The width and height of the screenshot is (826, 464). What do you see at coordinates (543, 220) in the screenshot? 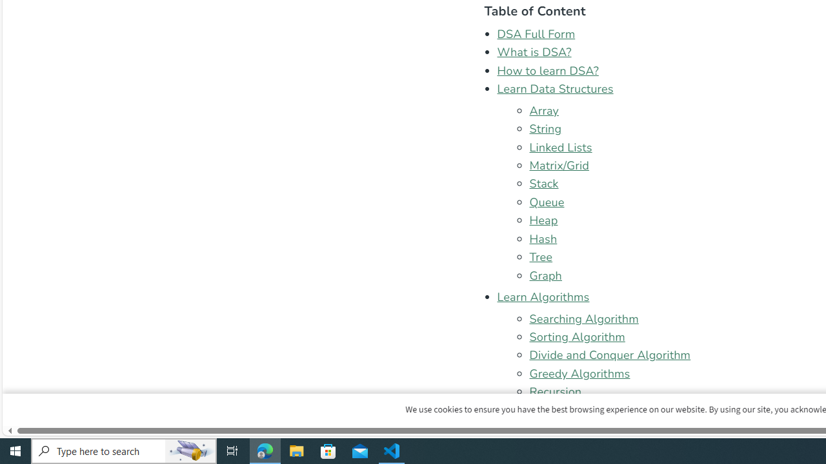
I see `Heap` at bounding box center [543, 220].